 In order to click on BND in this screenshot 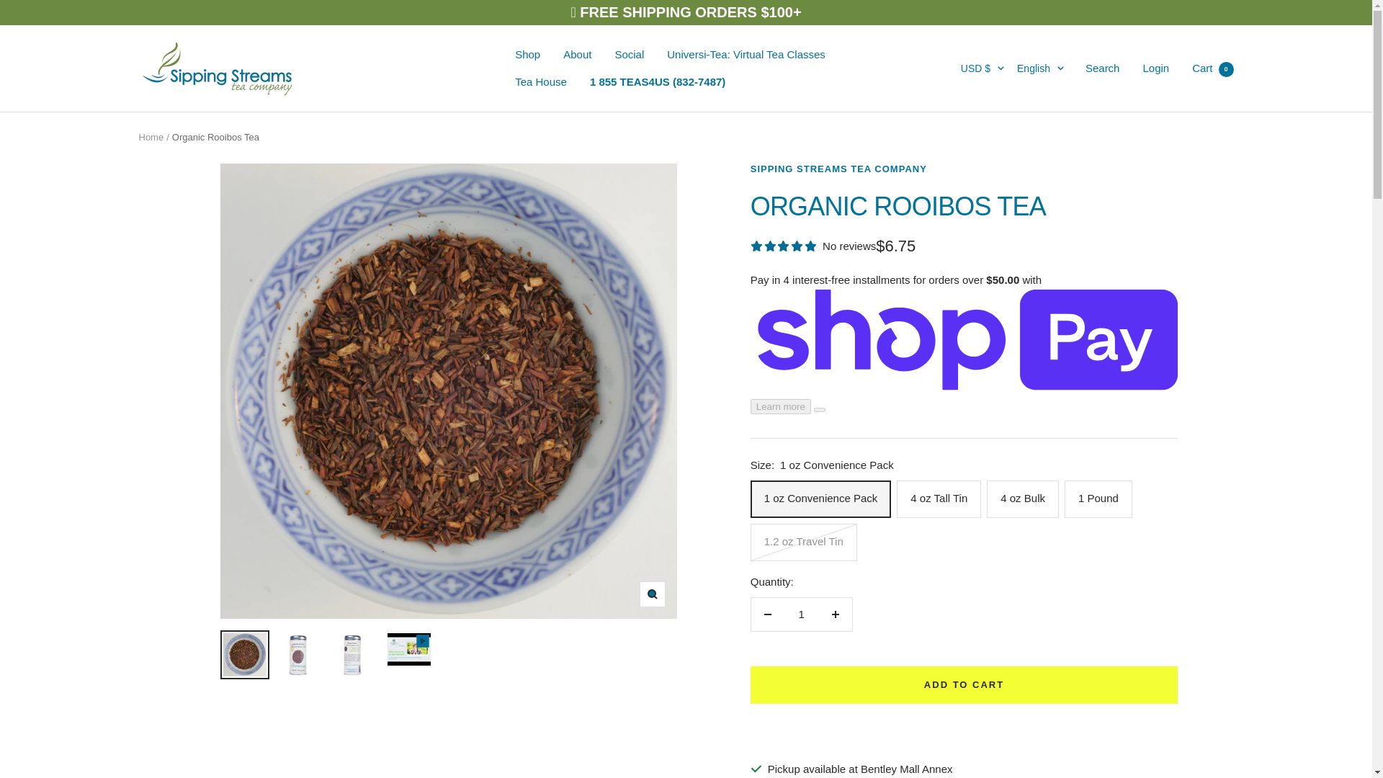, I will do `click(967, 426)`.